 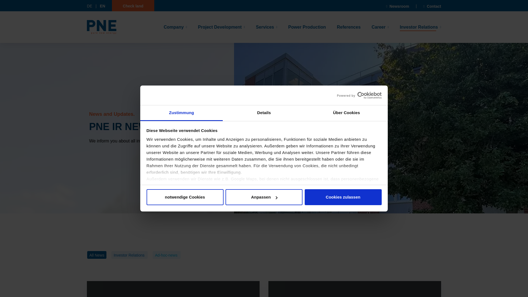 I want to click on Impressum, so click(x=158, y=232).